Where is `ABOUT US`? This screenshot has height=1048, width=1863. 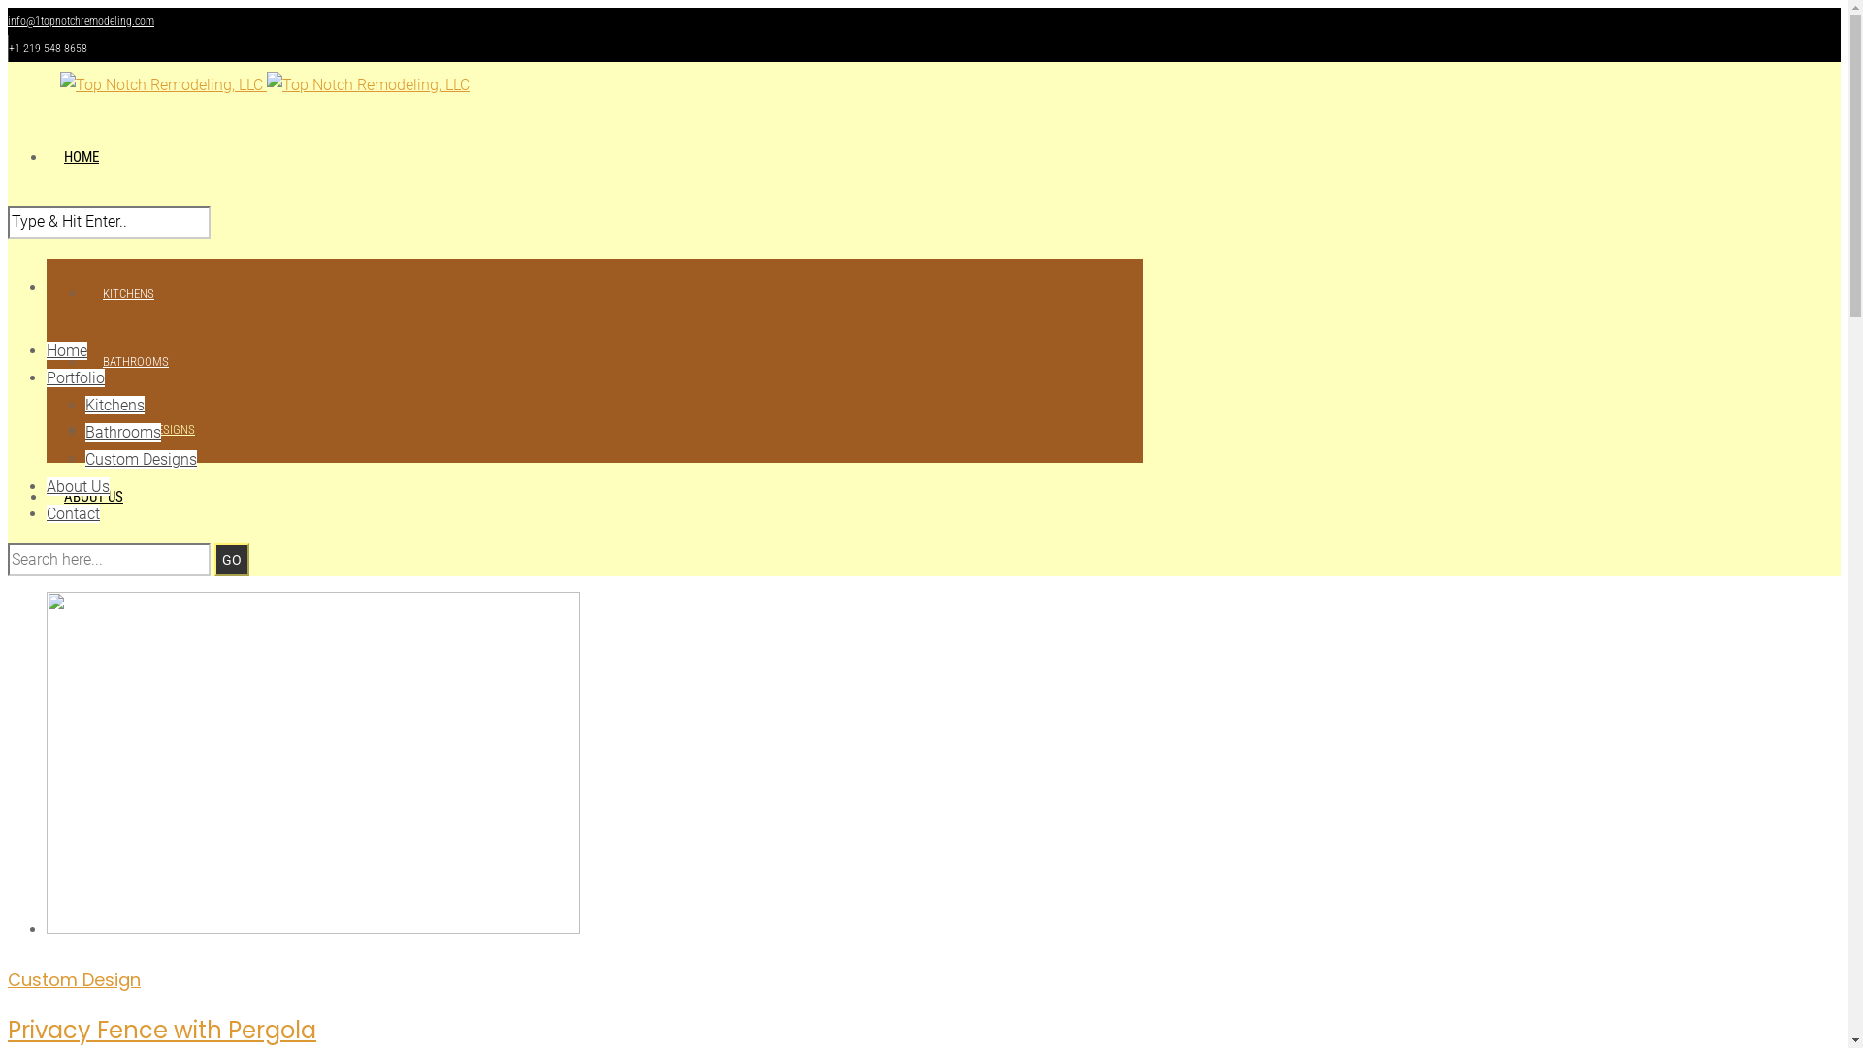
ABOUT US is located at coordinates (93, 497).